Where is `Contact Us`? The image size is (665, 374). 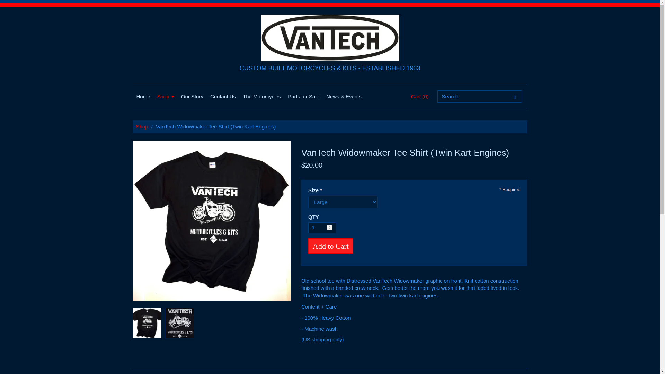
Contact Us is located at coordinates (223, 97).